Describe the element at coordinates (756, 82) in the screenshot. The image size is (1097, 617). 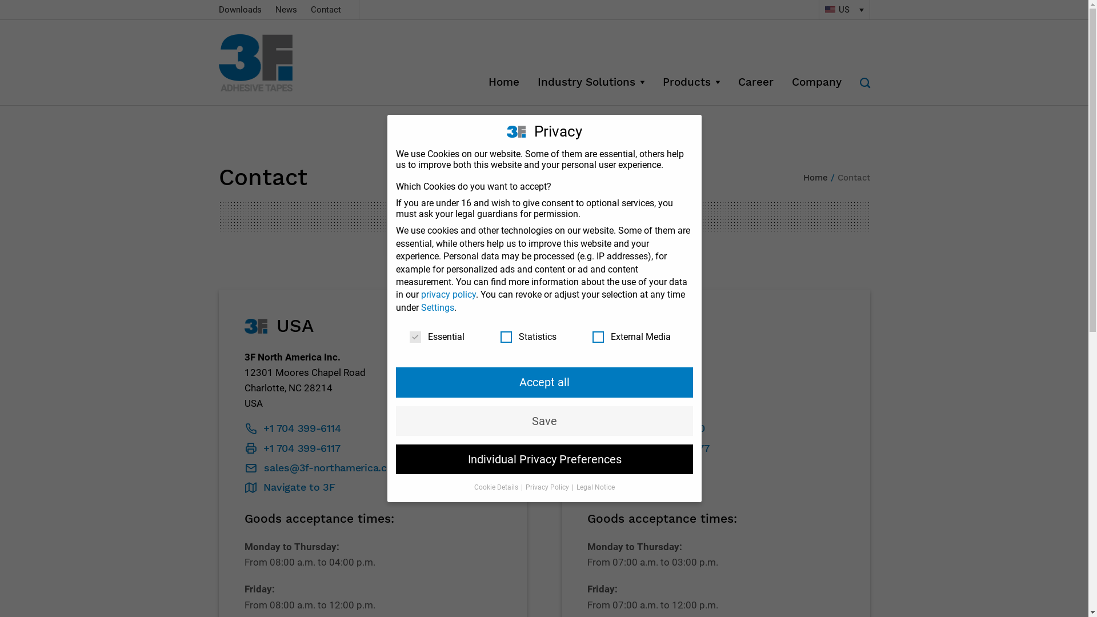
I see `Career` at that location.